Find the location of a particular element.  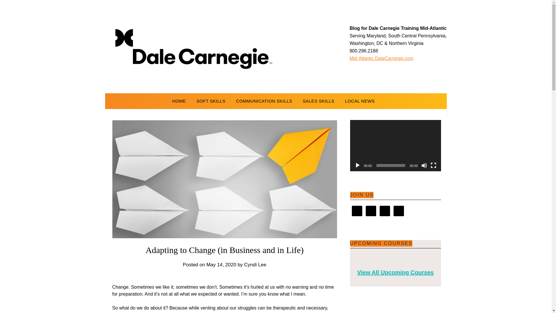

Mid-Atlantic.DaleCarnegie.com is located at coordinates (382, 58).